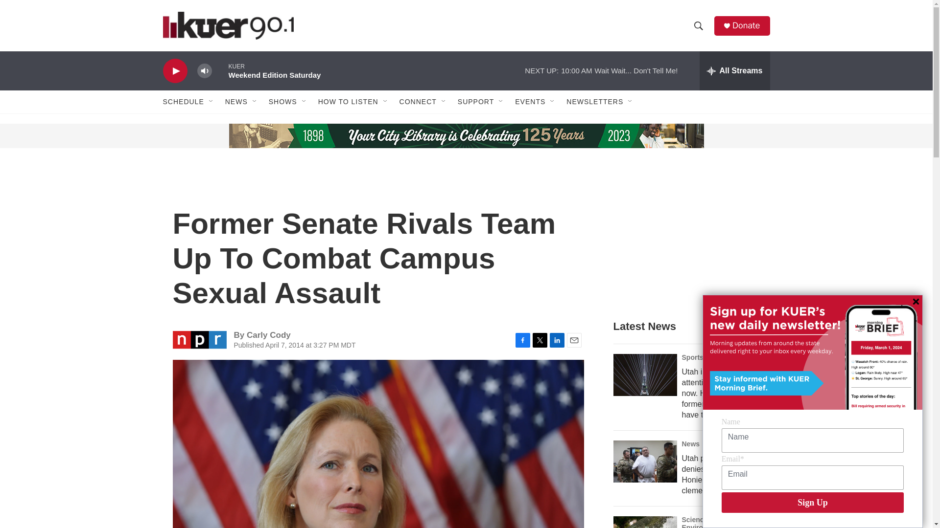 The height and width of the screenshot is (528, 940). What do you see at coordinates (813, 502) in the screenshot?
I see `Sign Up` at bounding box center [813, 502].